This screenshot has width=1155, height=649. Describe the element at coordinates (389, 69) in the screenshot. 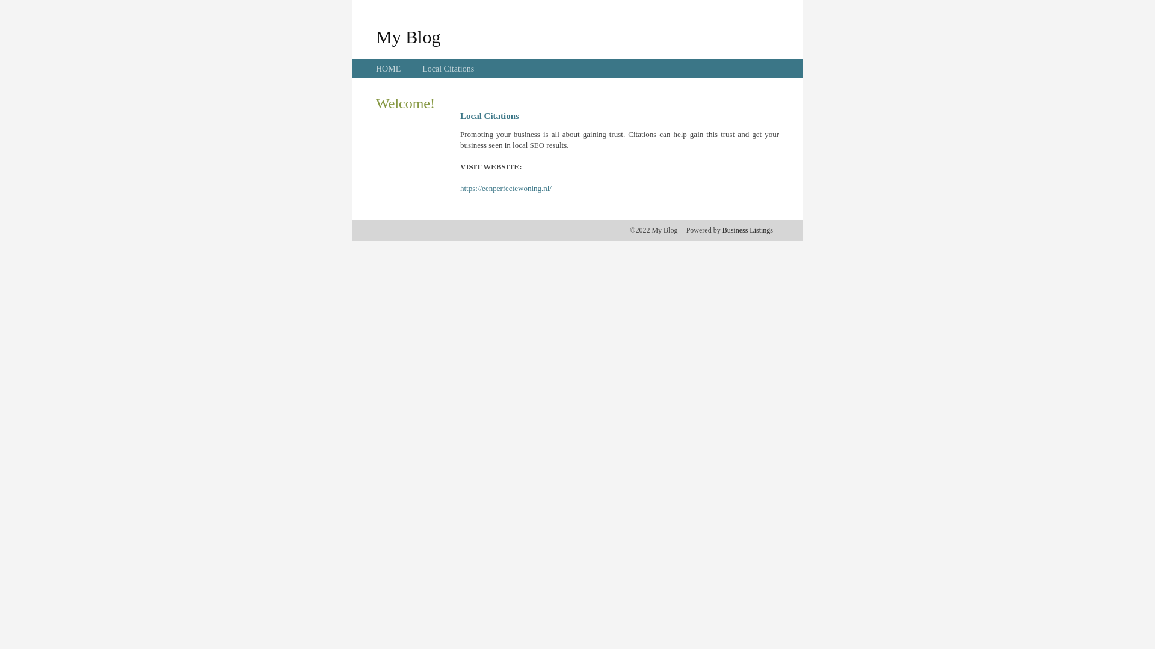

I see `HOME` at that location.